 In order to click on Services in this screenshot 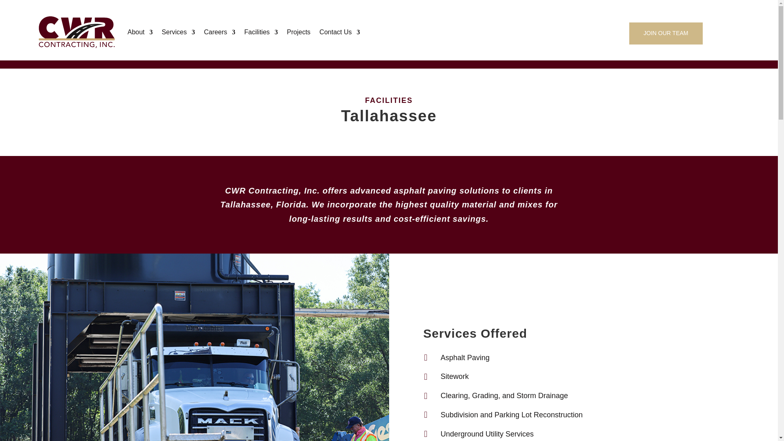, I will do `click(178, 32)`.